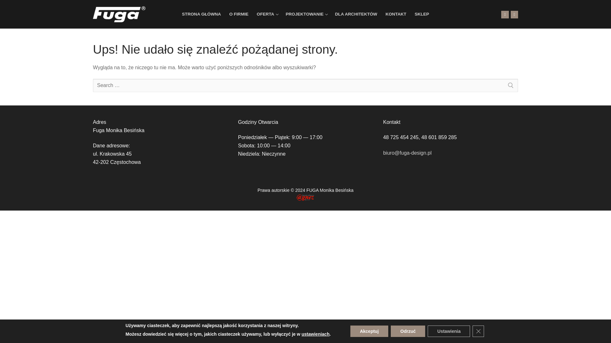 Image resolution: width=611 pixels, height=343 pixels. Describe the element at coordinates (422, 14) in the screenshot. I see `SKLEP` at that location.